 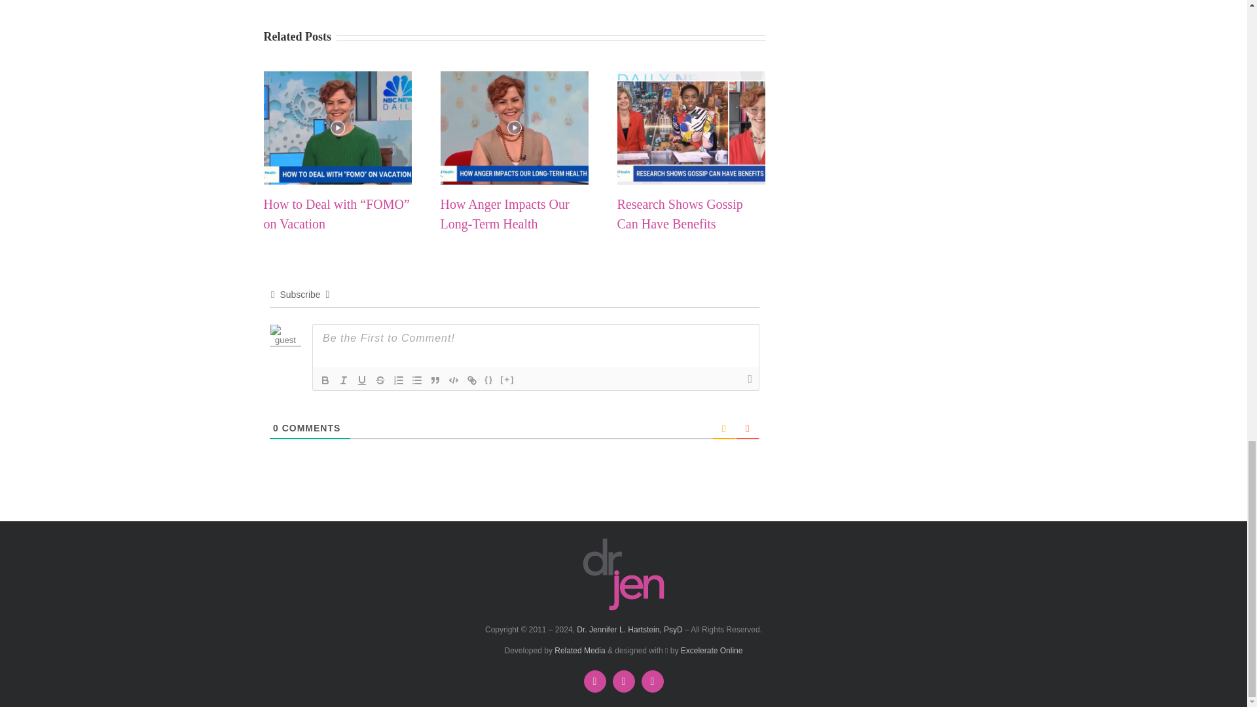 What do you see at coordinates (380, 380) in the screenshot?
I see `Strike` at bounding box center [380, 380].